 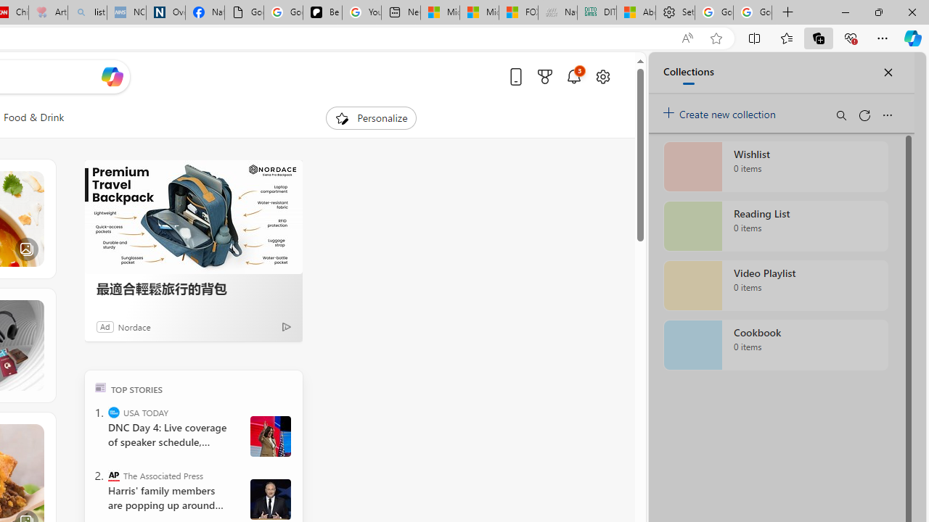 What do you see at coordinates (518, 13) in the screenshot?
I see `FOX News - MSN` at bounding box center [518, 13].